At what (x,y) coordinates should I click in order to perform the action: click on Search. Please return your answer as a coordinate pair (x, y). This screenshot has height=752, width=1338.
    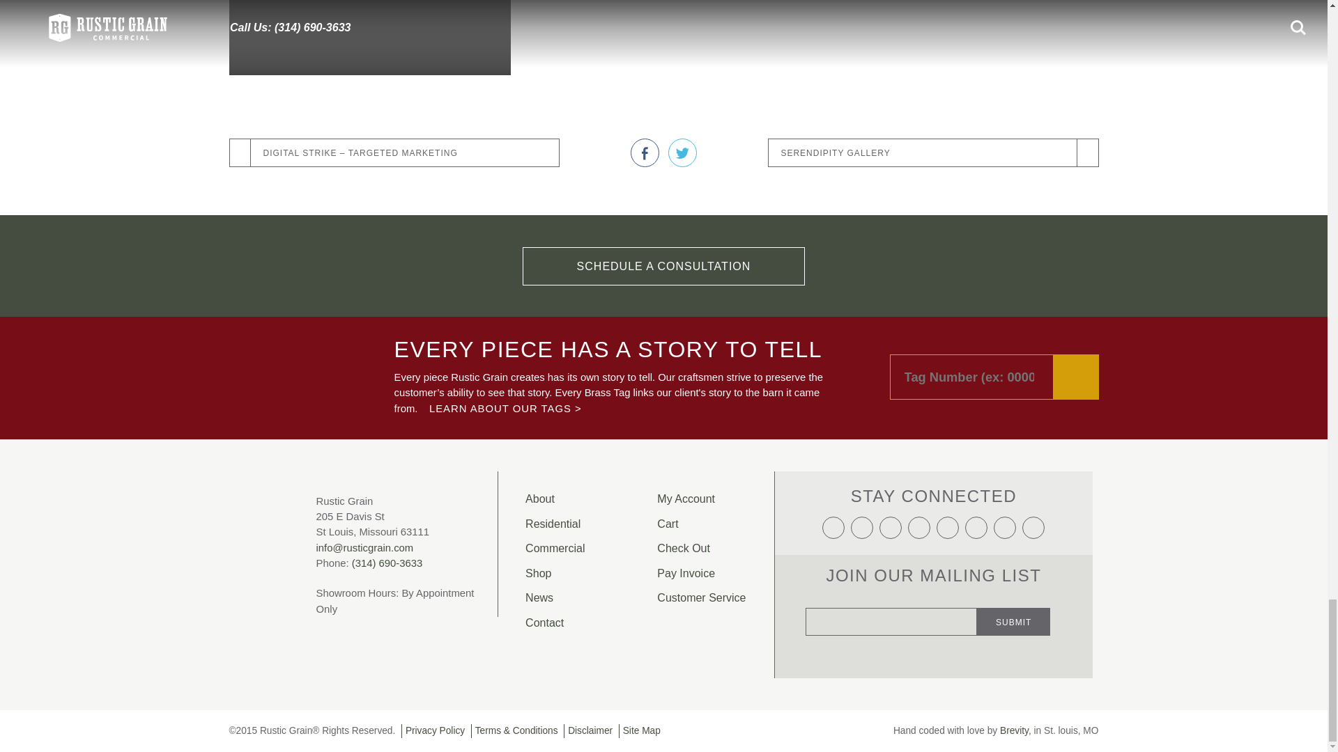
    Looking at the image, I should click on (1076, 376).